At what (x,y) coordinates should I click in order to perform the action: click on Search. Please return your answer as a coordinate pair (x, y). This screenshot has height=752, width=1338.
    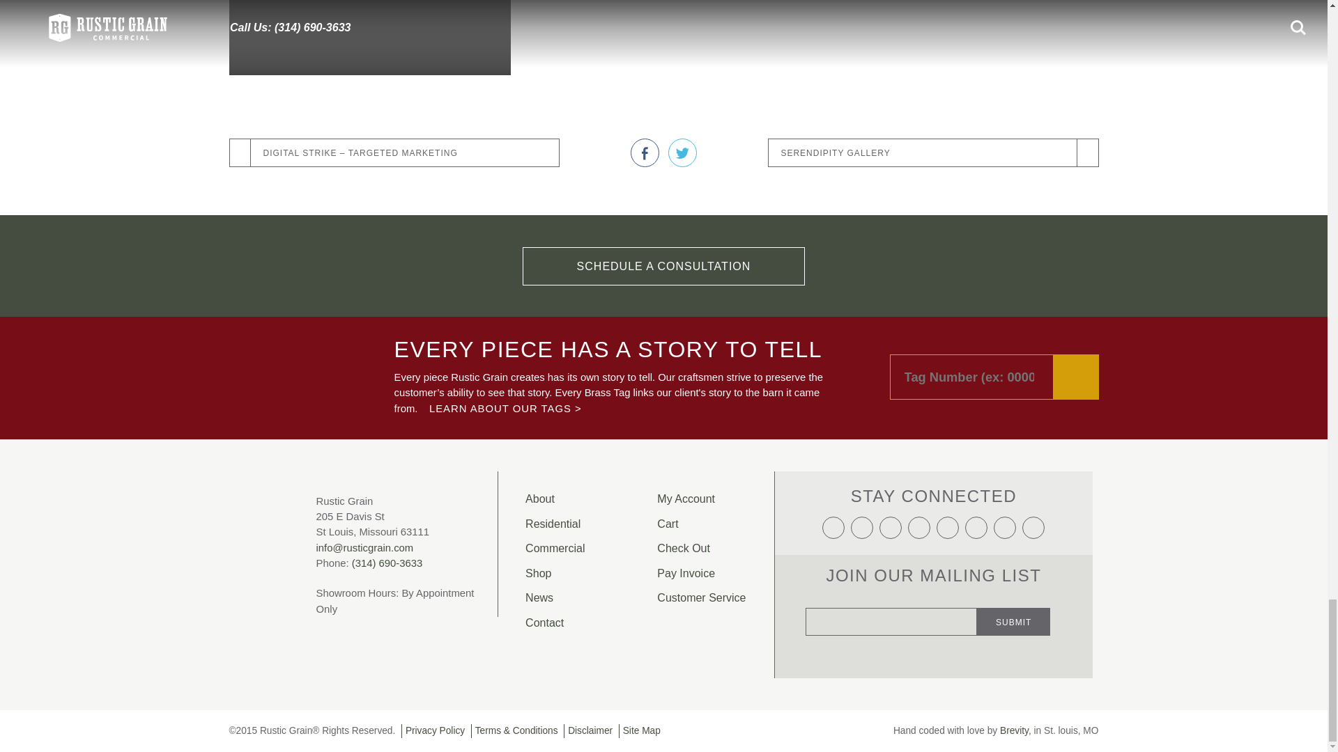
    Looking at the image, I should click on (1076, 376).